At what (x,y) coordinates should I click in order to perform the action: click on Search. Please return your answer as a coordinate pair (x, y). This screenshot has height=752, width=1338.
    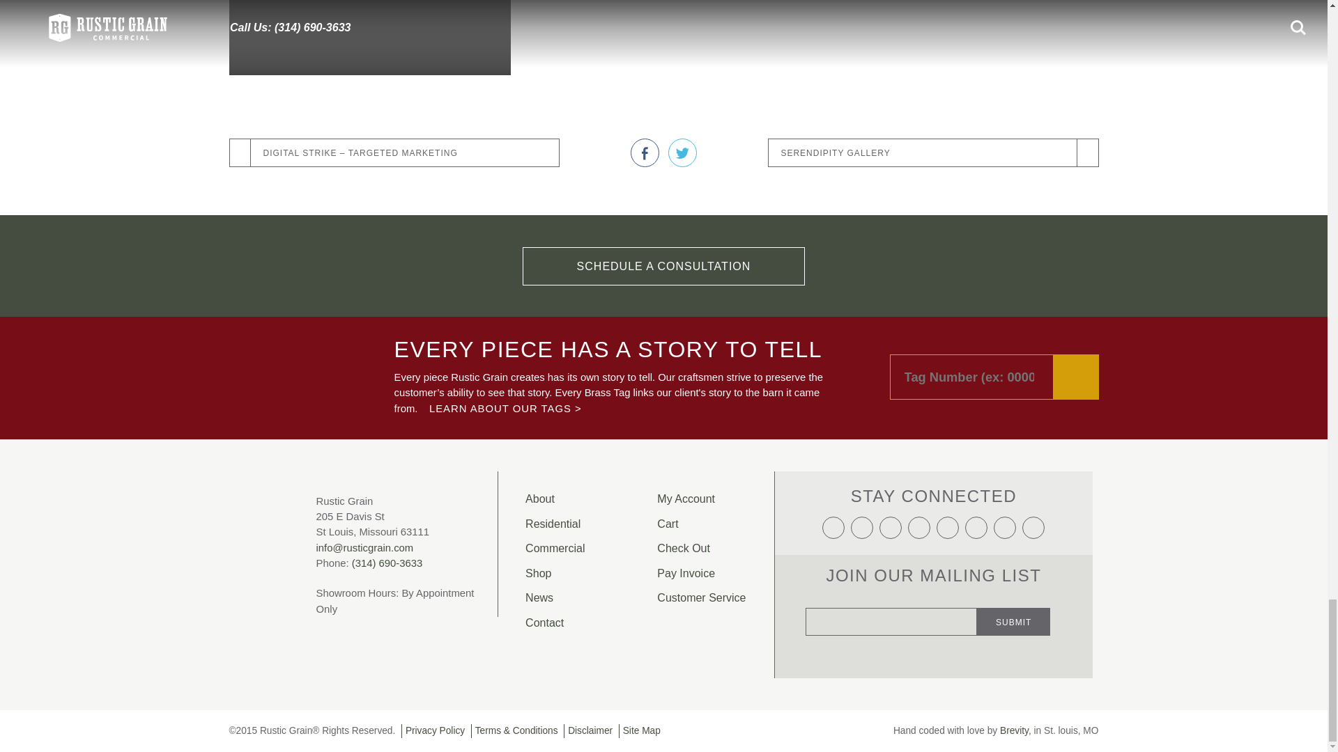
    Looking at the image, I should click on (1076, 376).